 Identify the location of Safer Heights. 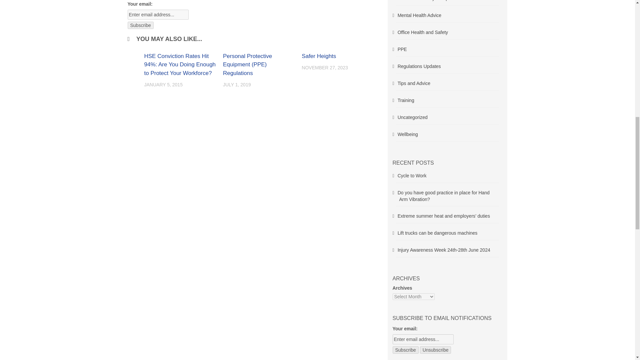
(319, 56).